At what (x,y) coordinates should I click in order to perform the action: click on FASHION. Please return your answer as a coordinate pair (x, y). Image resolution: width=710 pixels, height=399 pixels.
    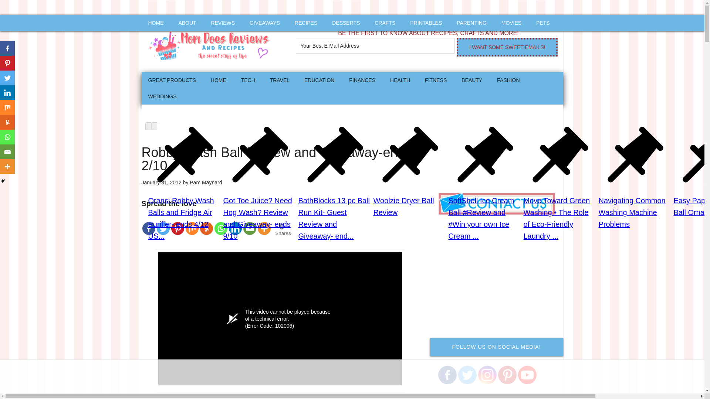
    Looking at the image, I should click on (508, 80).